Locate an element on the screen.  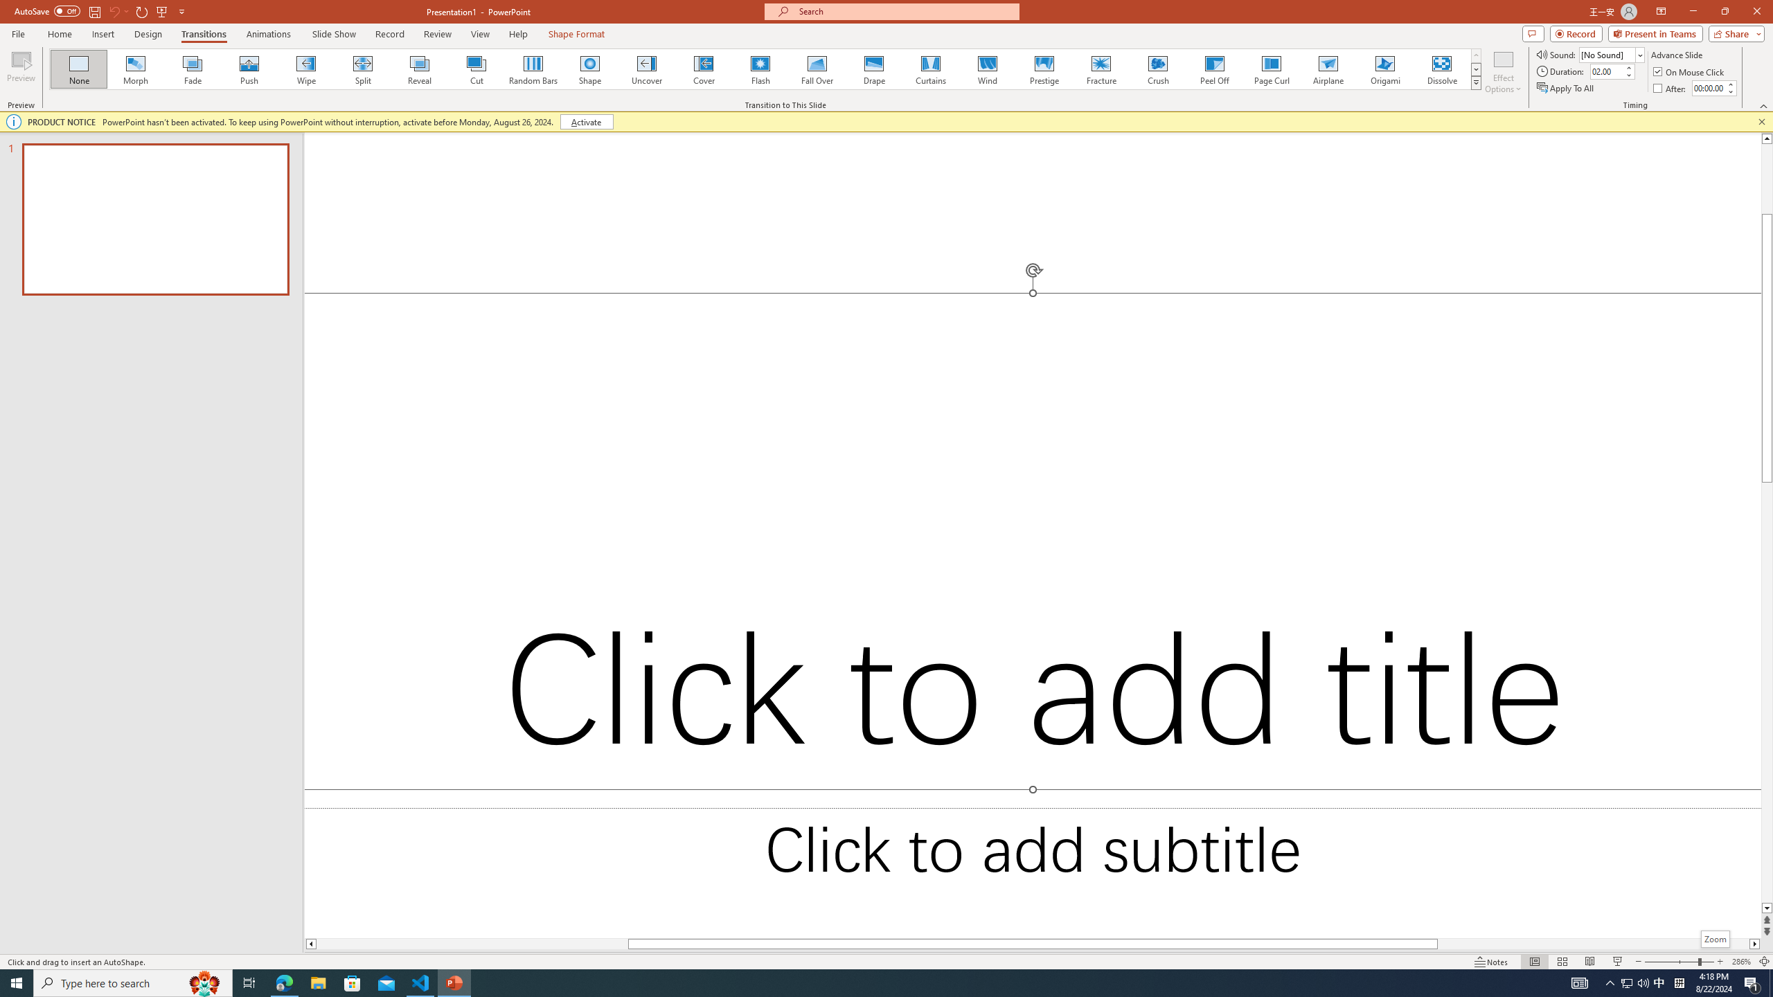
Morph is located at coordinates (136, 69).